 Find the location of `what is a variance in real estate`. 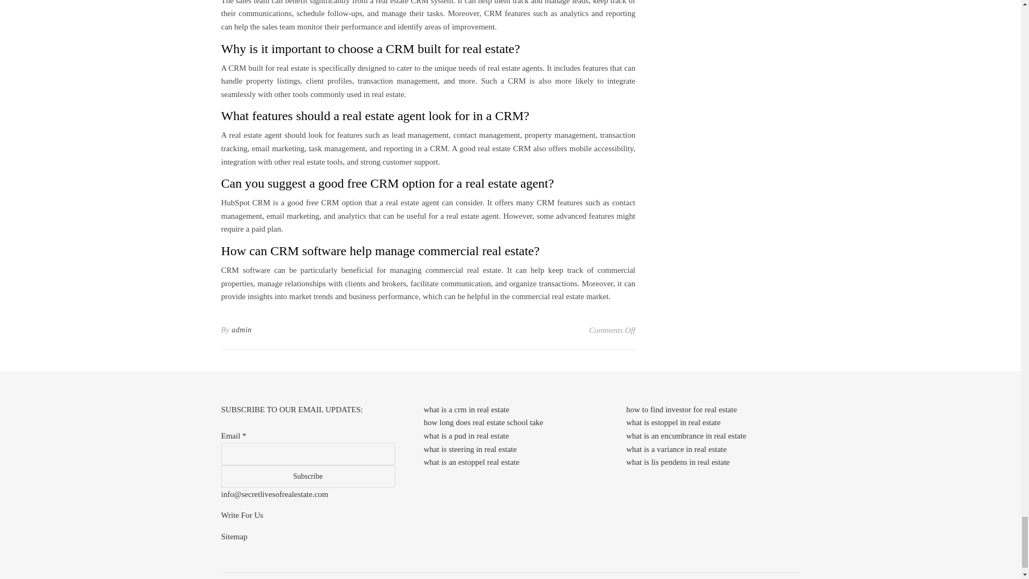

what is a variance in real estate is located at coordinates (676, 449).